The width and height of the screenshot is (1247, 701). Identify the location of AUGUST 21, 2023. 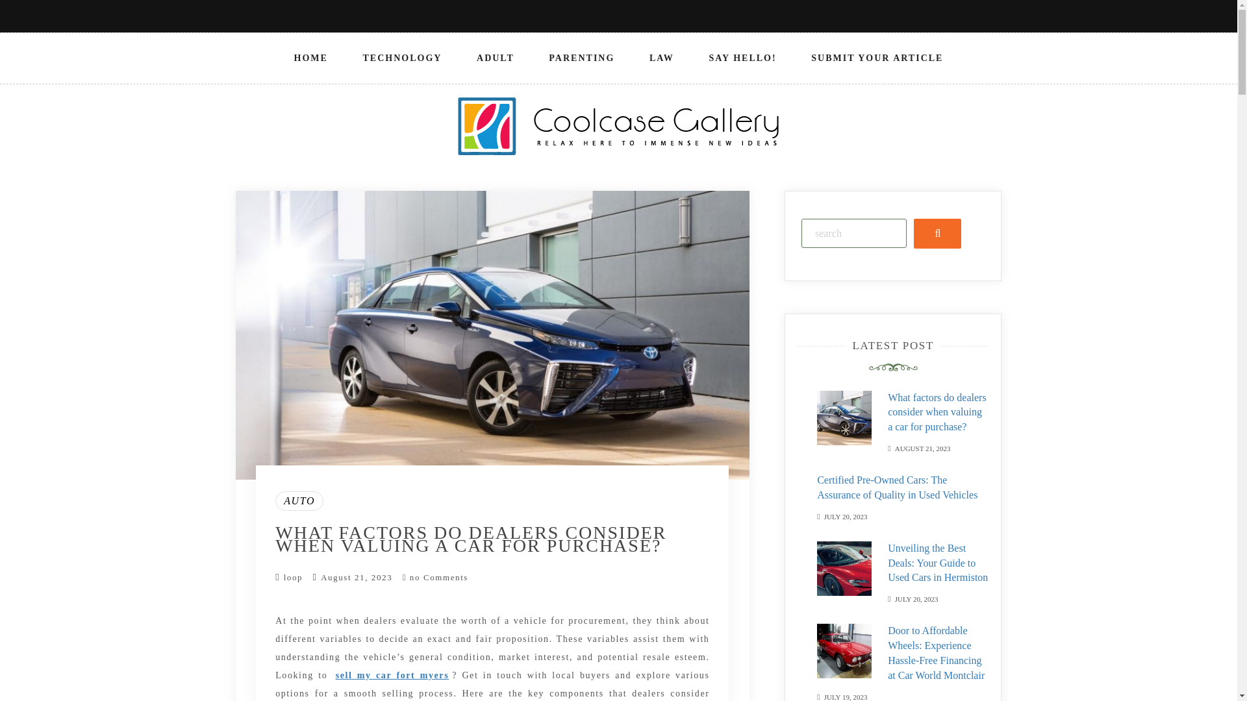
(922, 447).